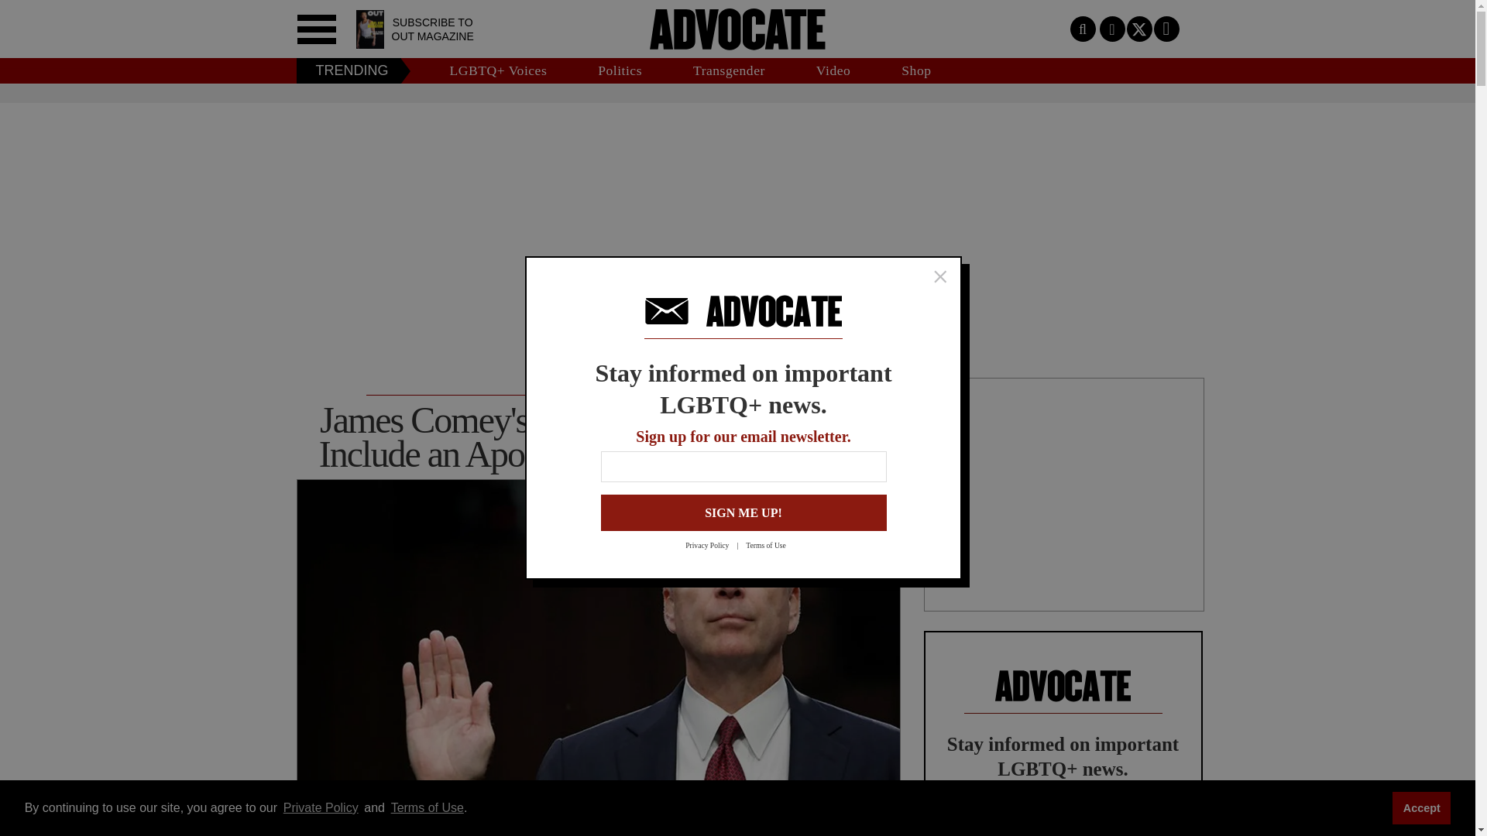  What do you see at coordinates (716, 545) in the screenshot?
I see `Privacy Policy` at bounding box center [716, 545].